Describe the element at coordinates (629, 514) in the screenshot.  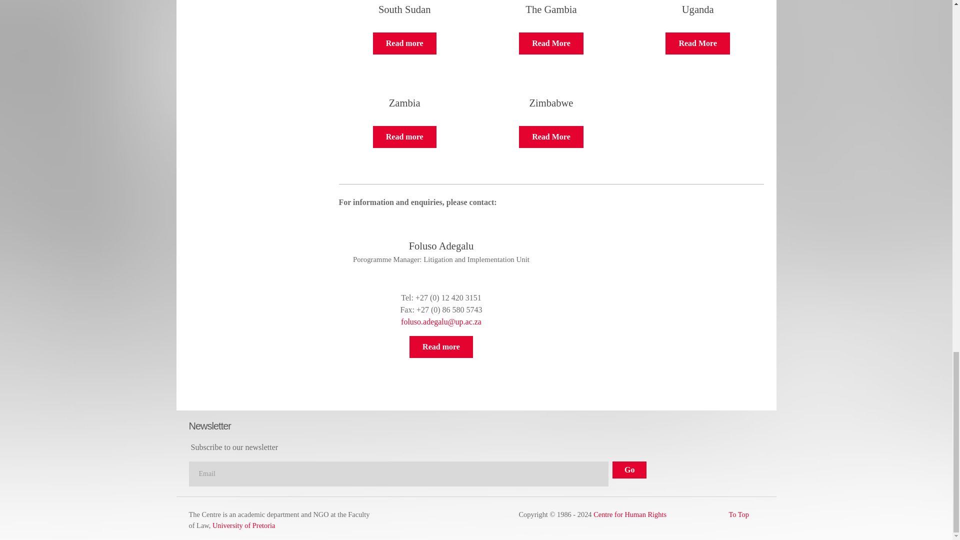
I see `Centre for Human Rights` at that location.